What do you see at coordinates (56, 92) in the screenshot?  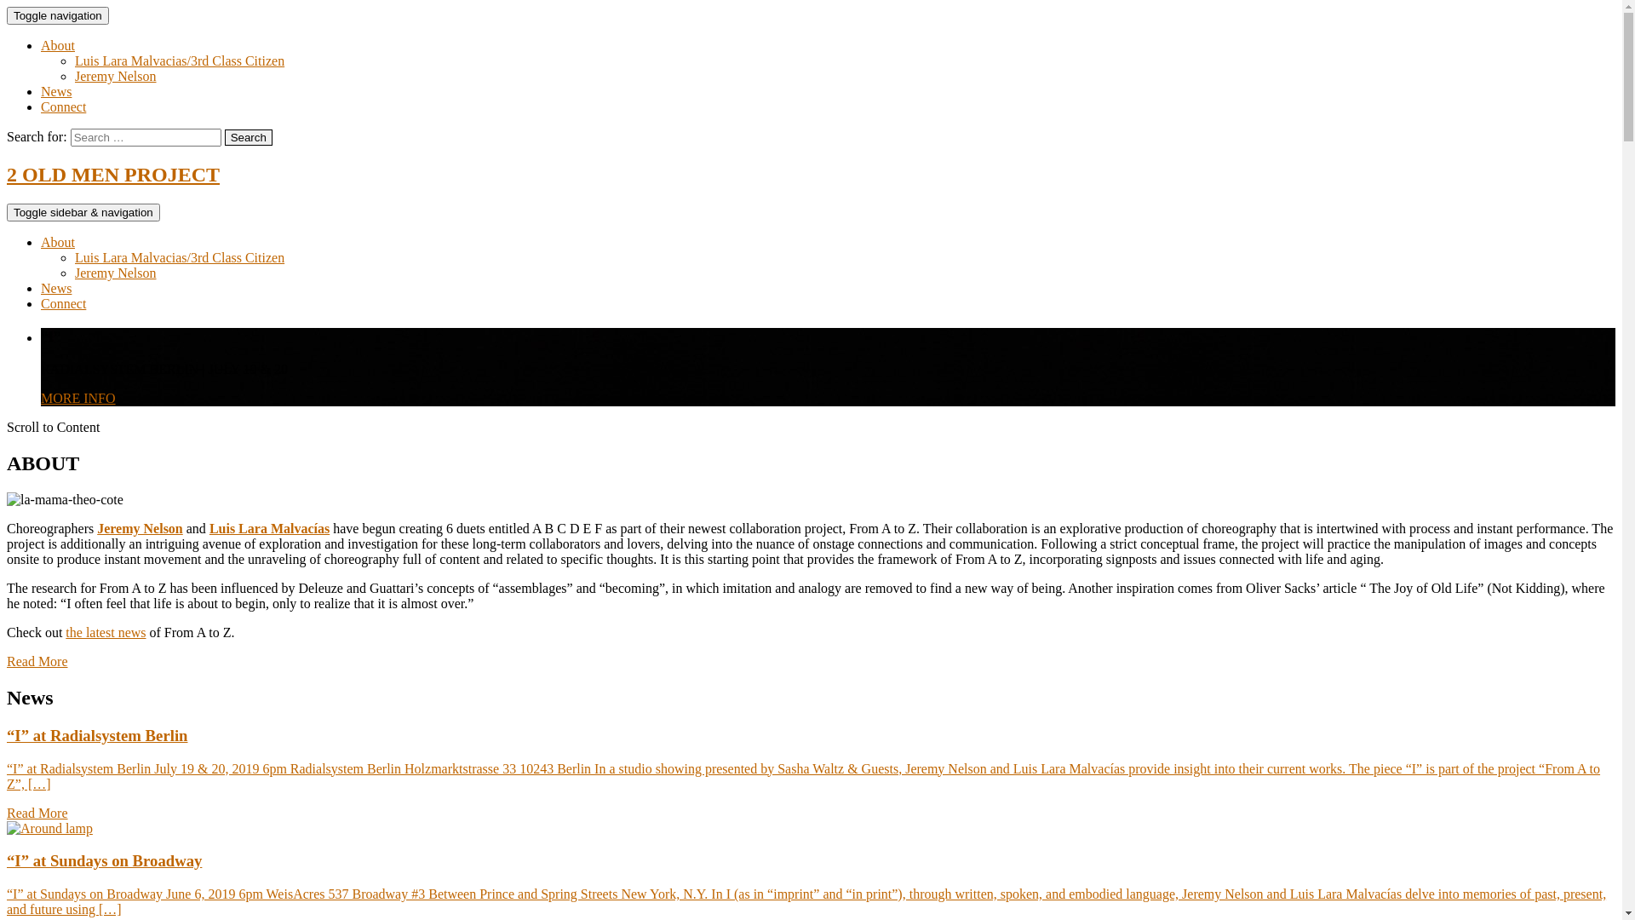 I see `News` at bounding box center [56, 92].